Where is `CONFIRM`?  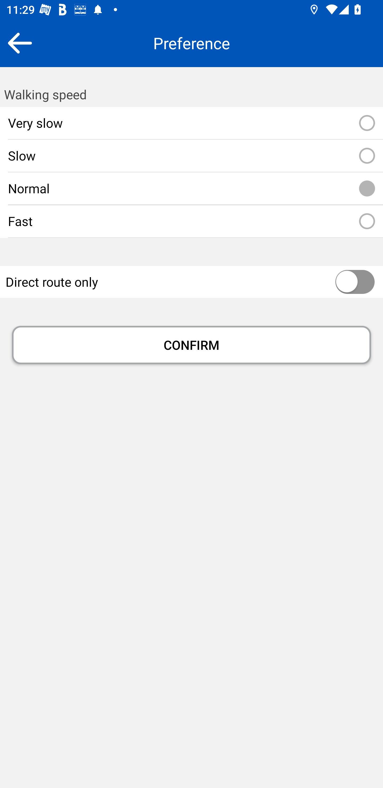
CONFIRM is located at coordinates (191, 345).